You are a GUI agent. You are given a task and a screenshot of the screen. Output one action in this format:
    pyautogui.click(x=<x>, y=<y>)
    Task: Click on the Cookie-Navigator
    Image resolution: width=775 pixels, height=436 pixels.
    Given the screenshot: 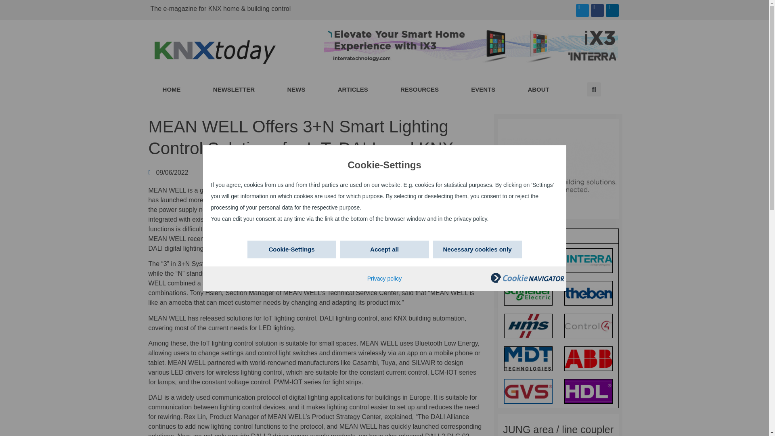 What is the action you would take?
    pyautogui.click(x=527, y=278)
    